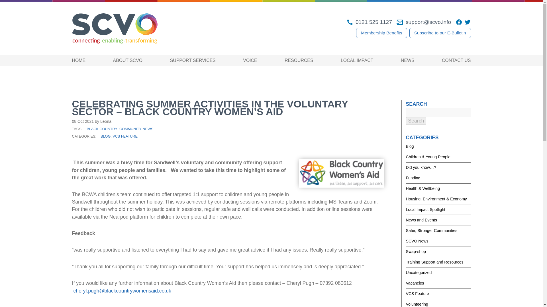 Image resolution: width=547 pixels, height=307 pixels. What do you see at coordinates (193, 60) in the screenshot?
I see `SUPPORT SERVICES` at bounding box center [193, 60].